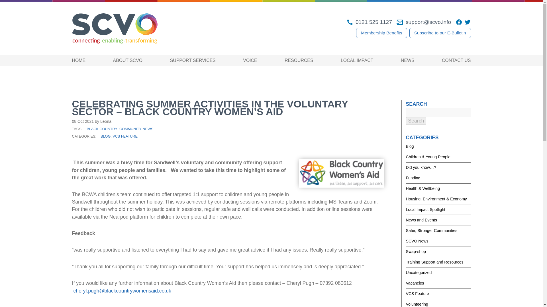 Image resolution: width=547 pixels, height=307 pixels. What do you see at coordinates (193, 60) in the screenshot?
I see `SUPPORT SERVICES` at bounding box center [193, 60].